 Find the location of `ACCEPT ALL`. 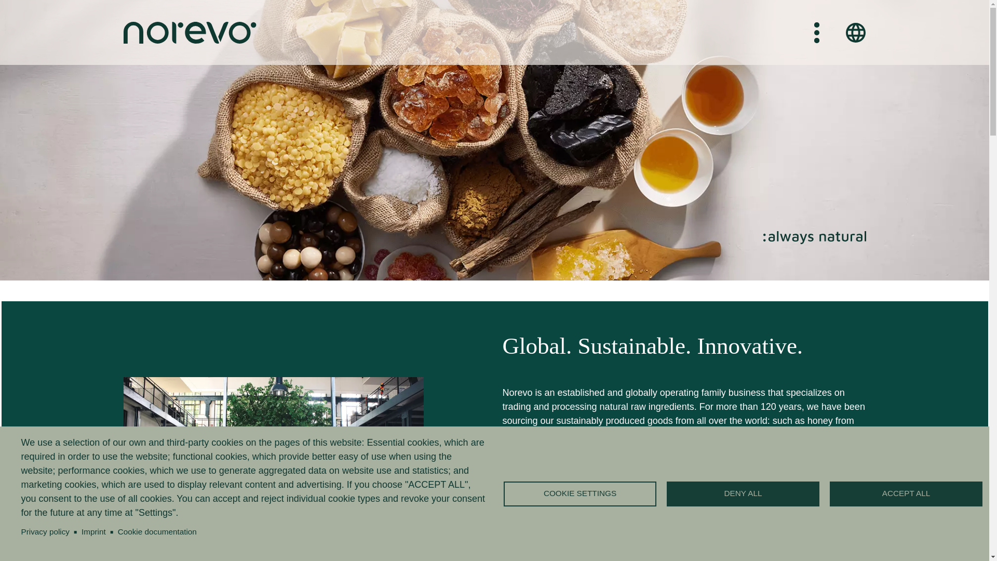

ACCEPT ALL is located at coordinates (906, 493).